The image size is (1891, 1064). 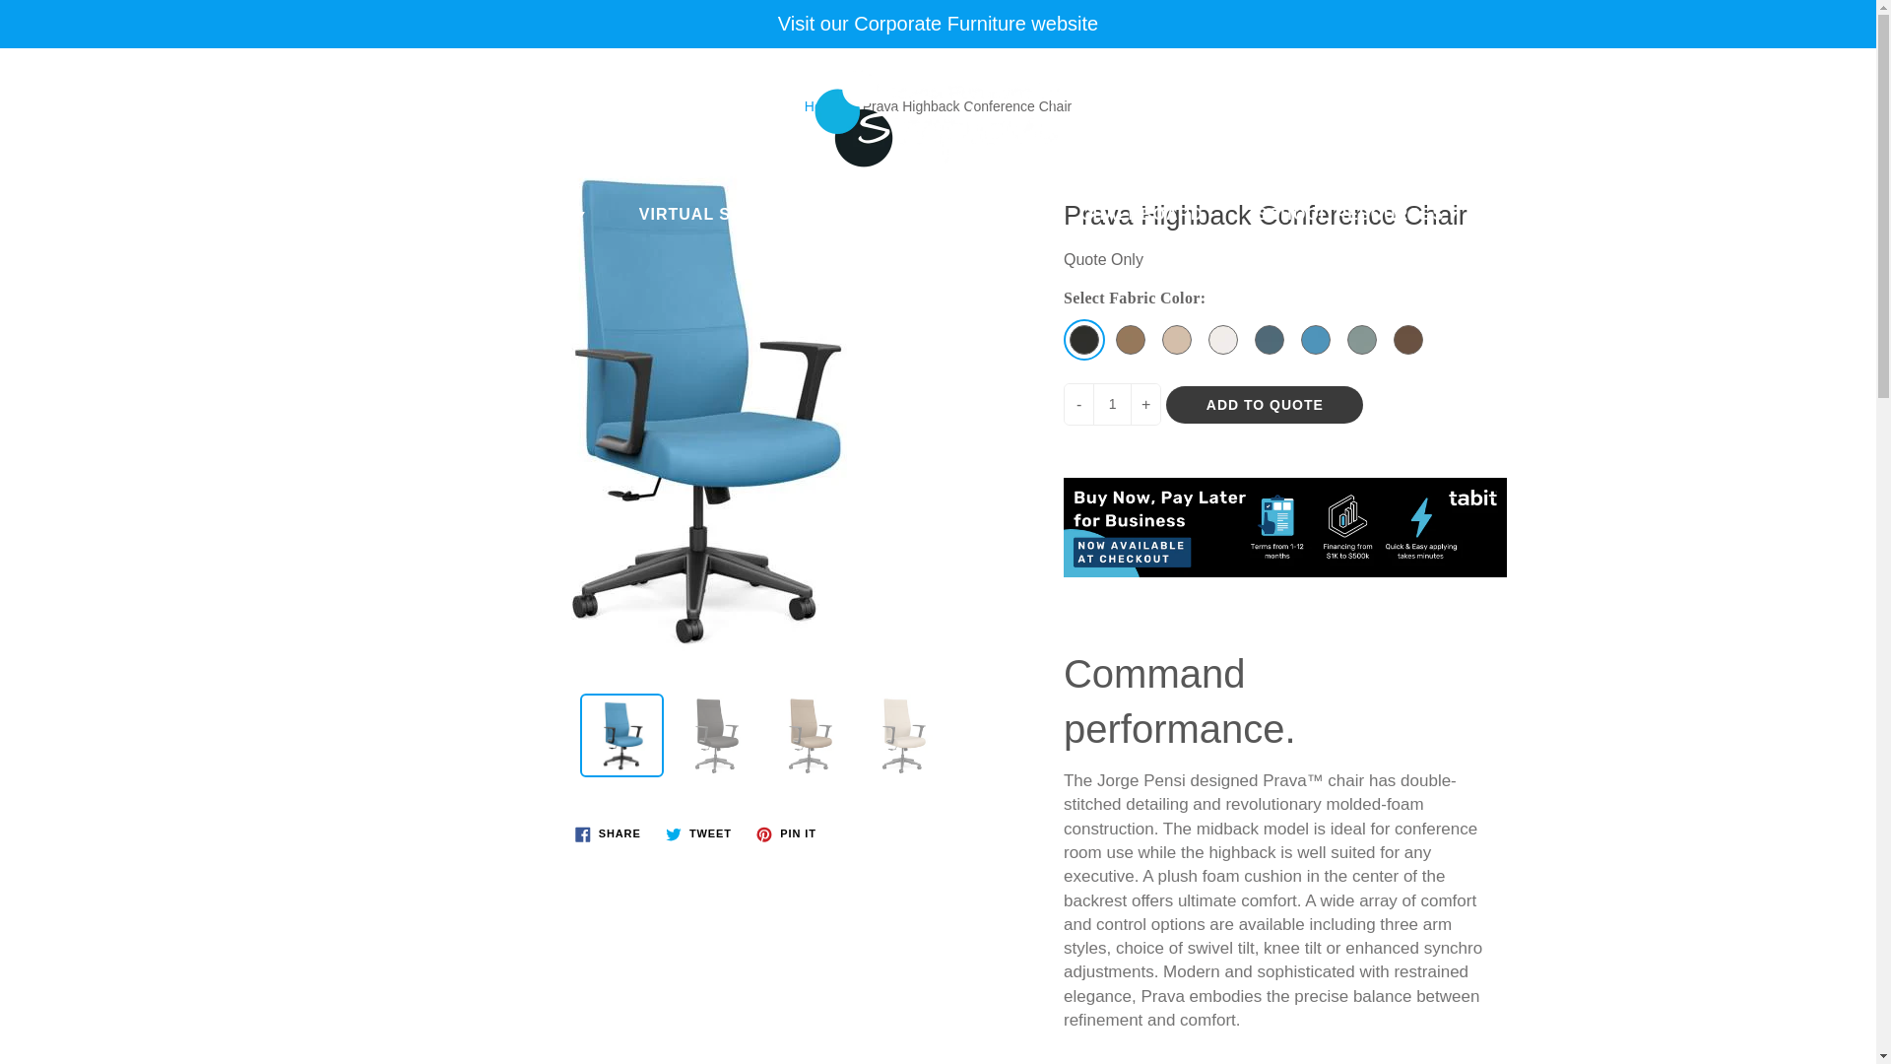 I want to click on Prava Highback Conference Chair, so click(x=622, y=735).